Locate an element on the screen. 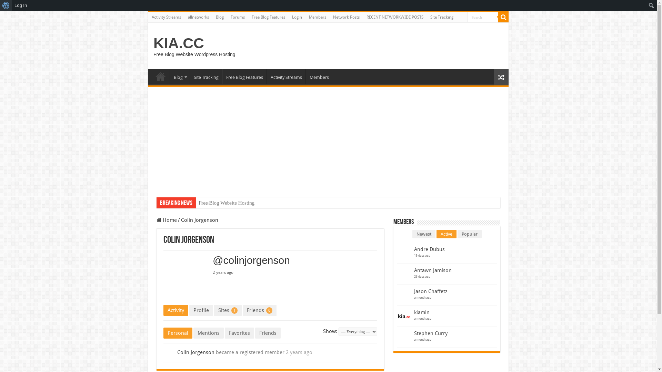 The image size is (662, 372). allnetworks is located at coordinates (199, 17).